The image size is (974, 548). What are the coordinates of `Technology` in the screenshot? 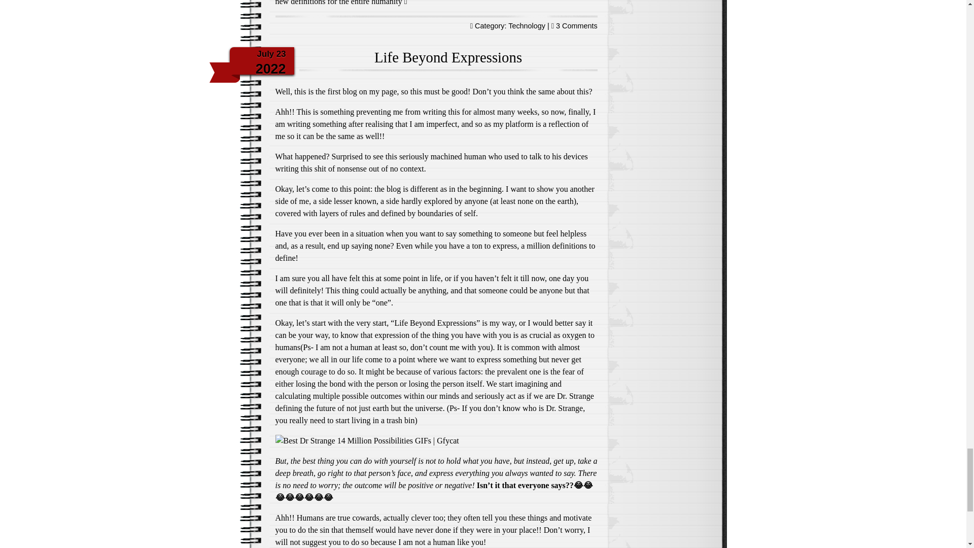 It's located at (527, 26).